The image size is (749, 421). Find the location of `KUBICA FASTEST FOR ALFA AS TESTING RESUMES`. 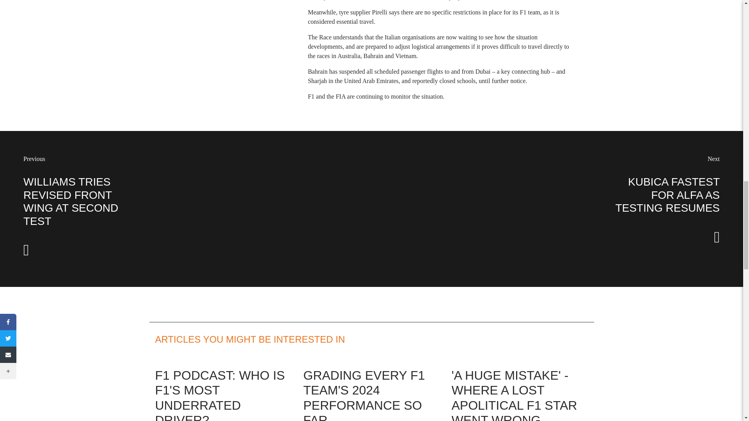

KUBICA FASTEST FOR ALFA AS TESTING RESUMES is located at coordinates (667, 195).